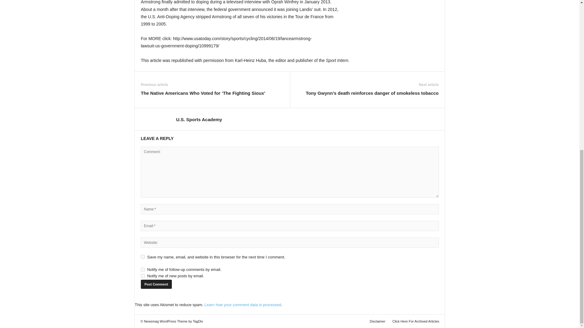 The height and width of the screenshot is (328, 584). What do you see at coordinates (143, 276) in the screenshot?
I see `subscribe` at bounding box center [143, 276].